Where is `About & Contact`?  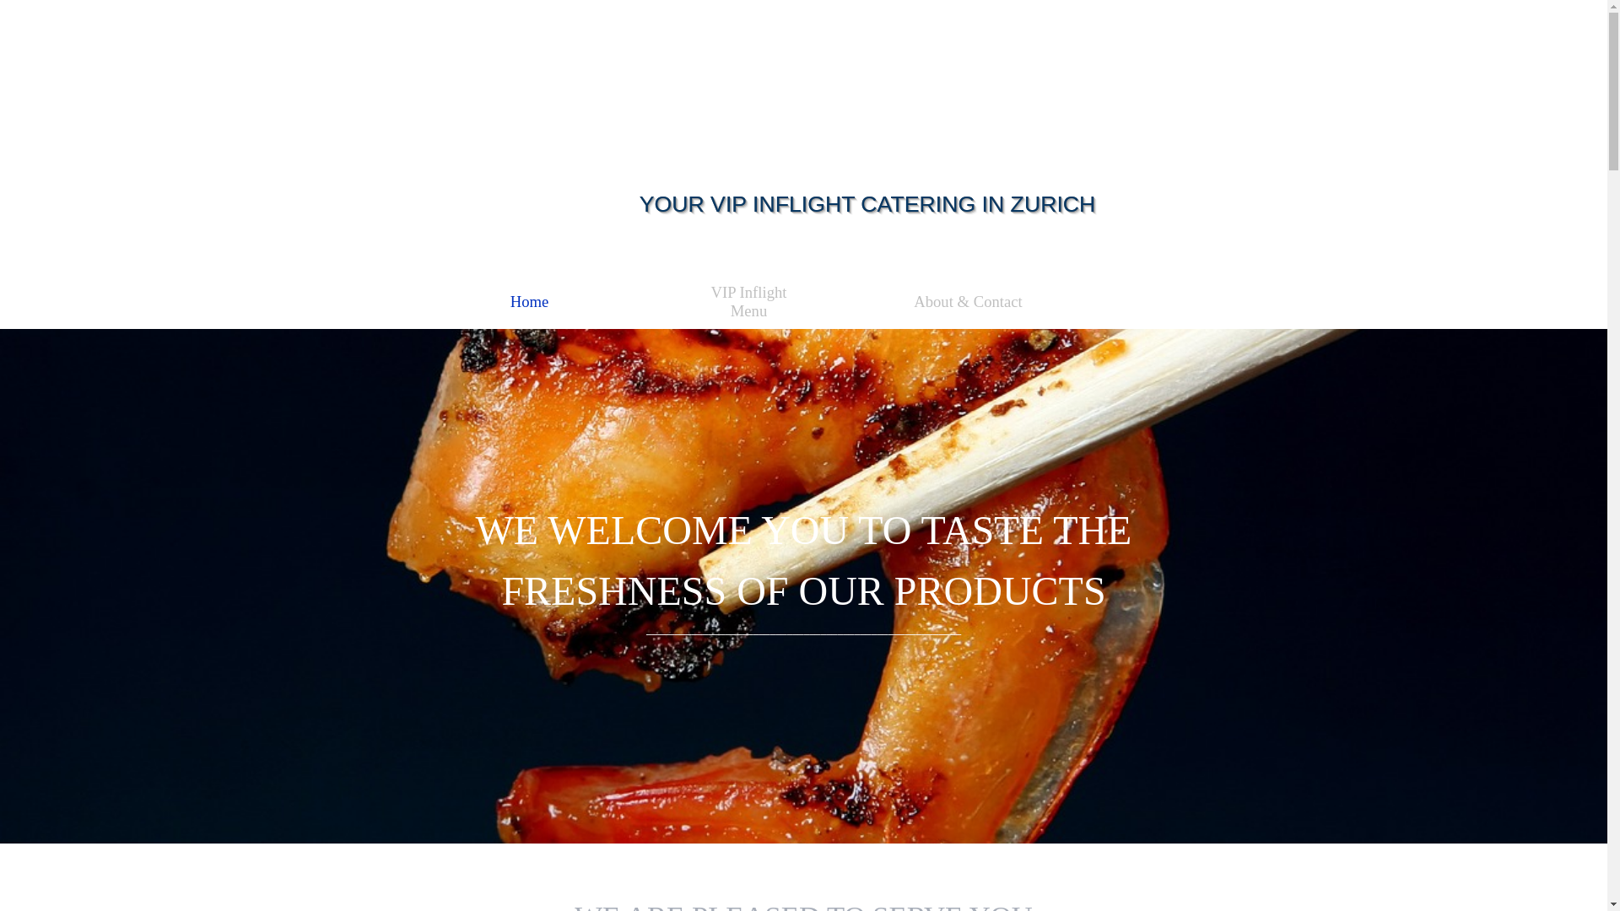
About & Contact is located at coordinates (968, 301).